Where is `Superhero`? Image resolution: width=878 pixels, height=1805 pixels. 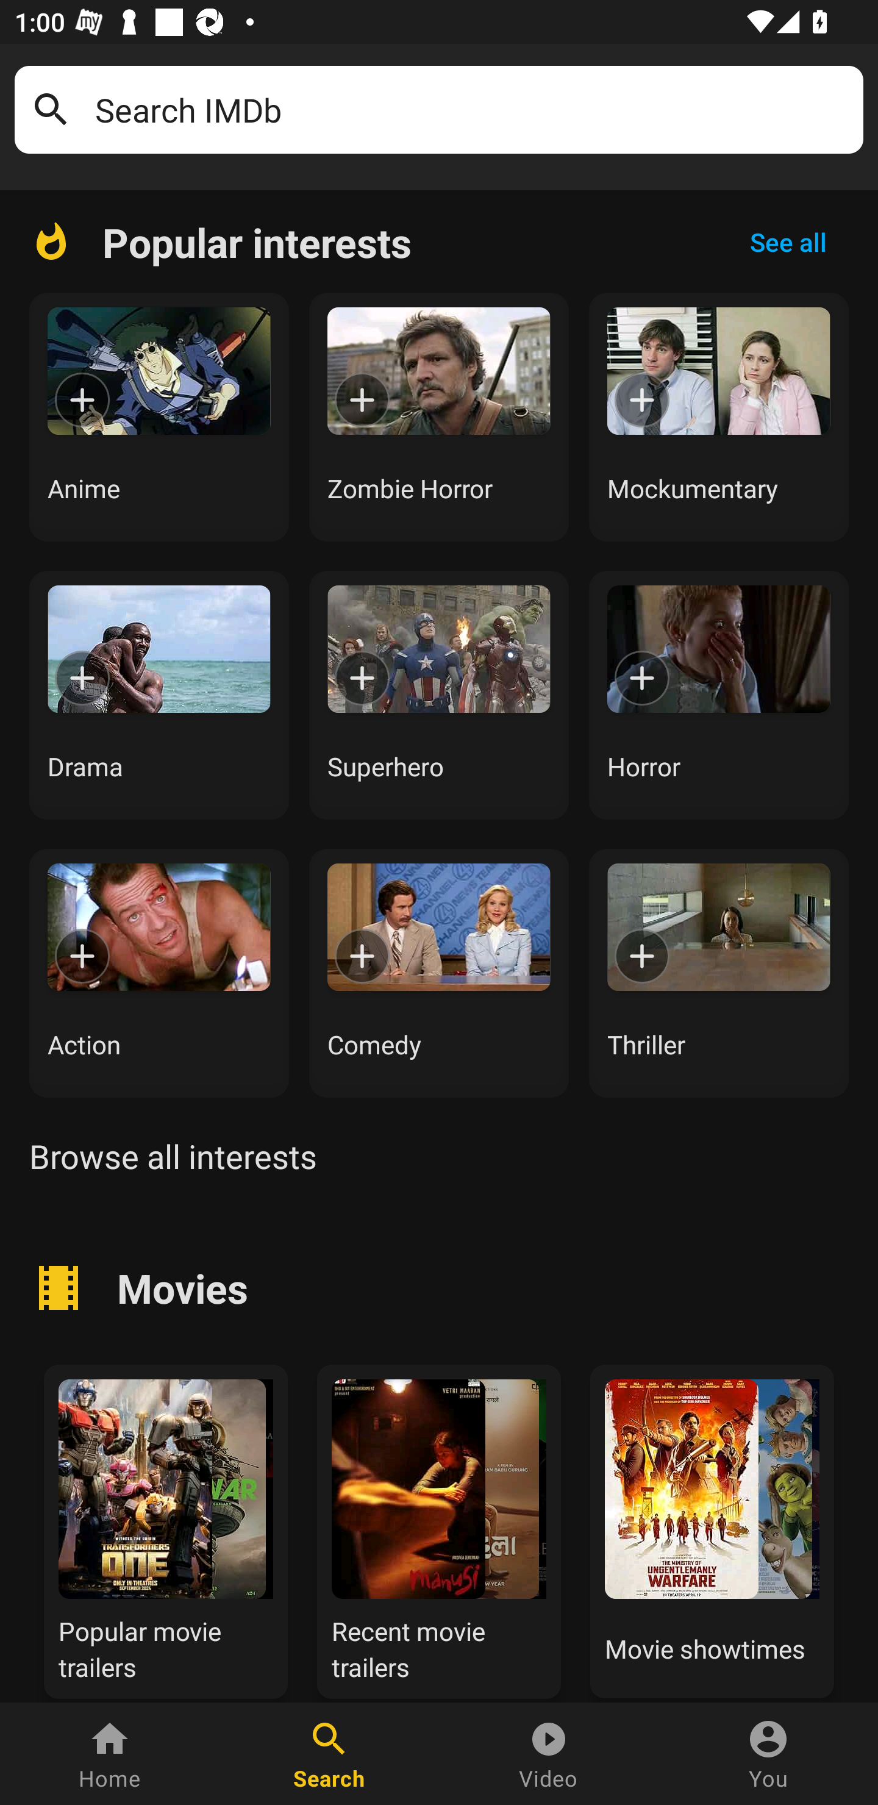
Superhero is located at coordinates (439, 695).